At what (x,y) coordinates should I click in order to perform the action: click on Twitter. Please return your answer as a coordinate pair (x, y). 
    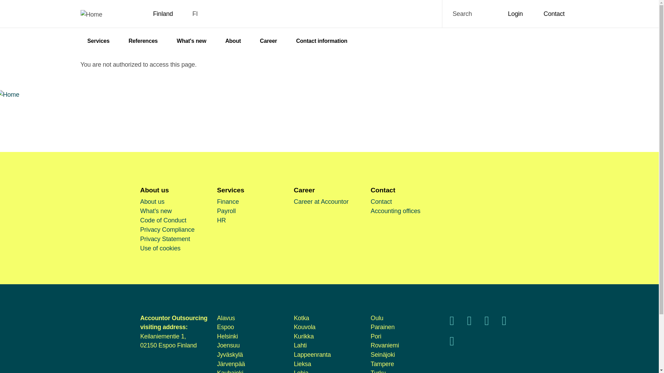
    Looking at the image, I should click on (469, 323).